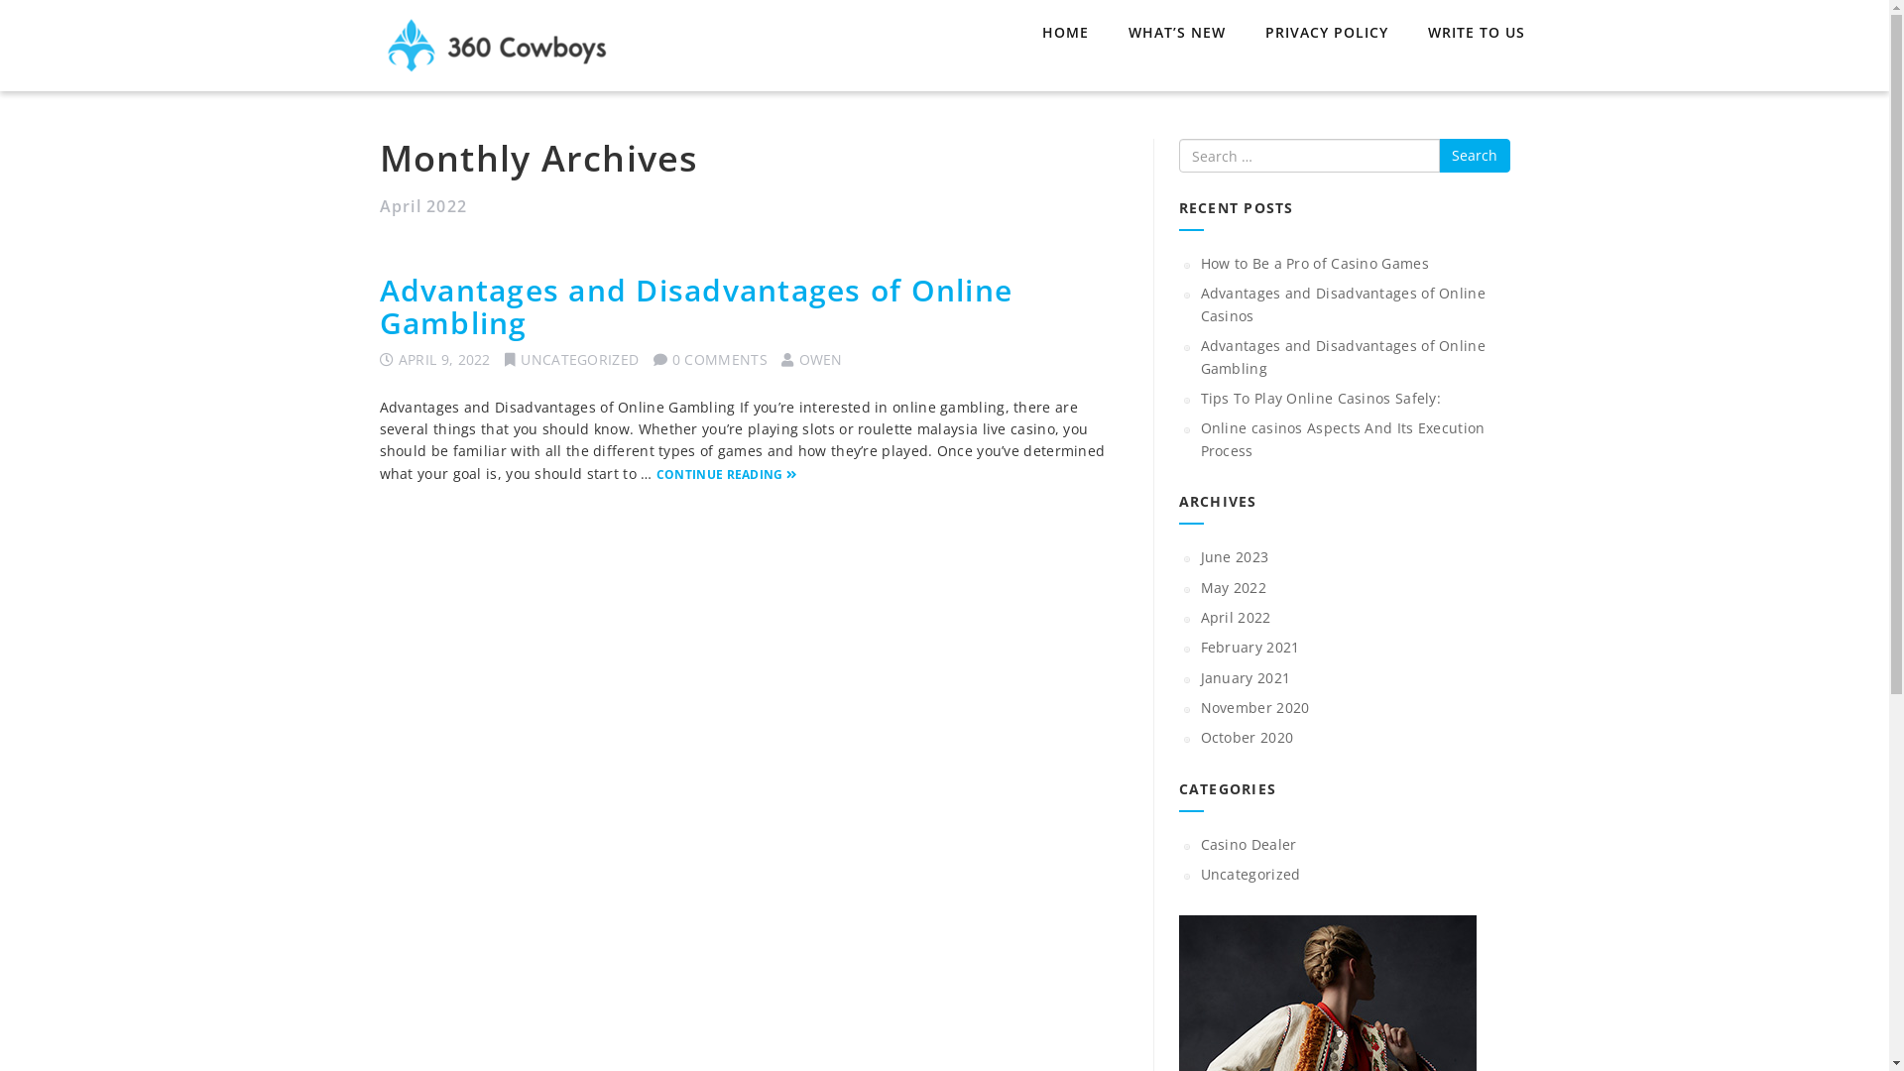 Image resolution: width=1904 pixels, height=1071 pixels. I want to click on January 2021, so click(1246, 678).